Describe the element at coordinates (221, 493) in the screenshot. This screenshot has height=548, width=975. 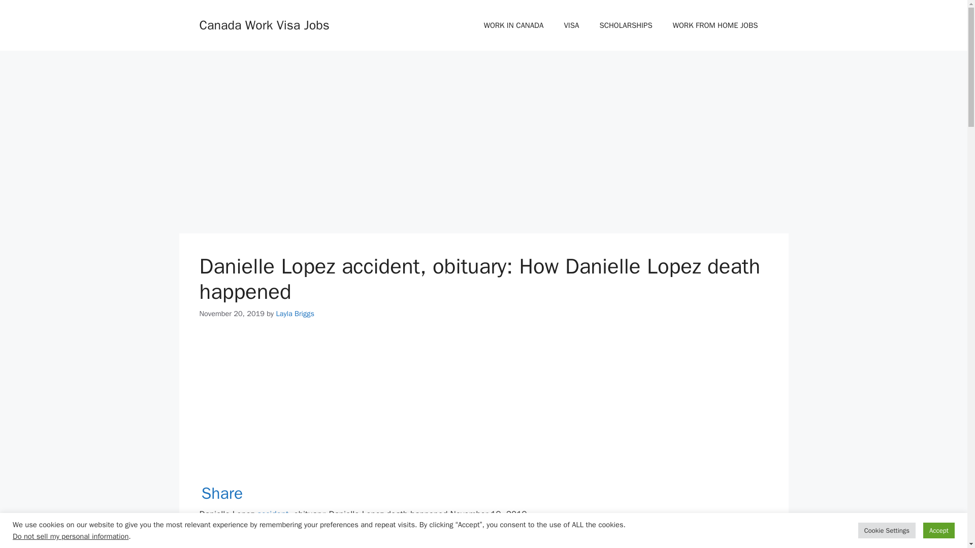
I see `Share` at that location.